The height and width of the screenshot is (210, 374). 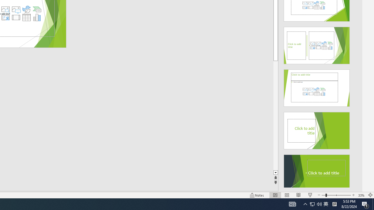 I want to click on Insert a SmartArt Graphic, so click(x=37, y=9).